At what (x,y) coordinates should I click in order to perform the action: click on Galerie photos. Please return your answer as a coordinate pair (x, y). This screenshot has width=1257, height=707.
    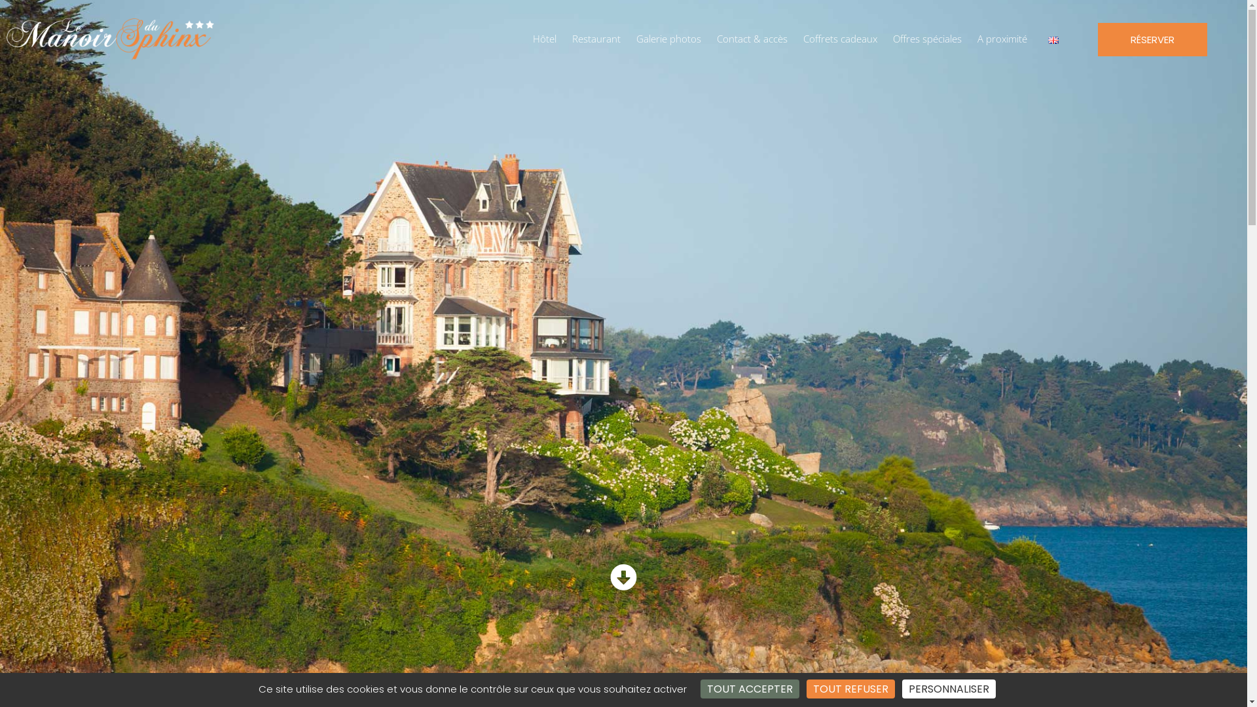
    Looking at the image, I should click on (669, 39).